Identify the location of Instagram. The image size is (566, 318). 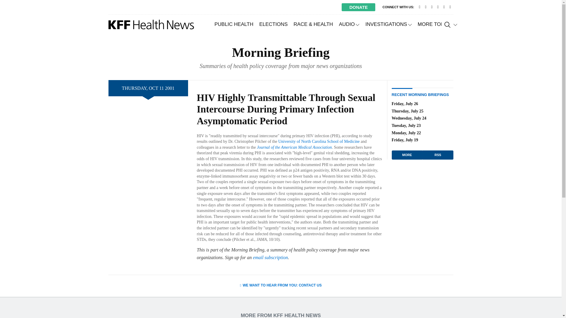
(444, 7).